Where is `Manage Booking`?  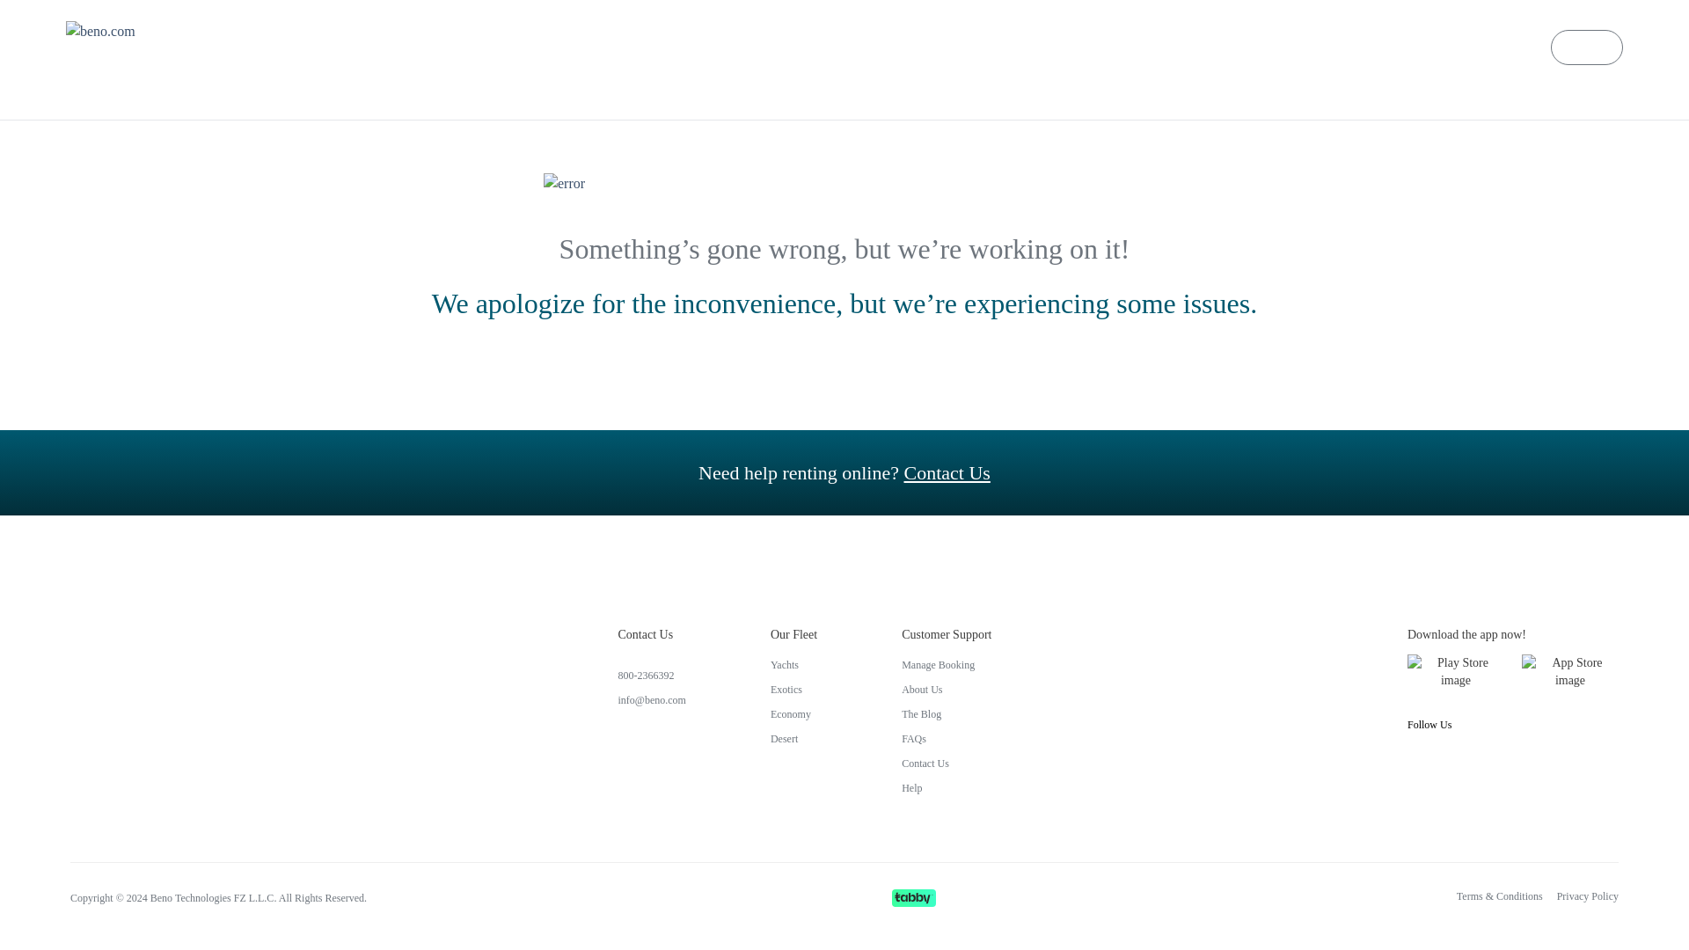
Manage Booking is located at coordinates (947, 665).